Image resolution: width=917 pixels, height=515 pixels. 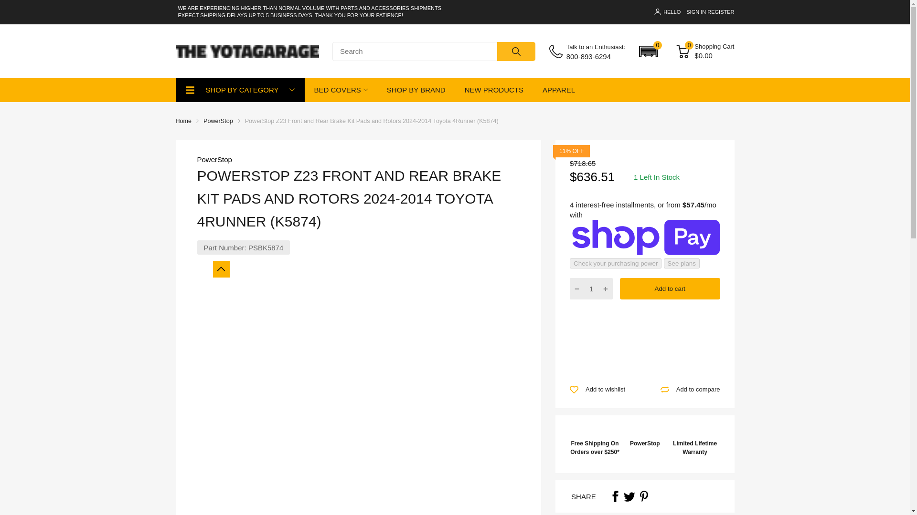 I want to click on Twitter, so click(x=629, y=496).